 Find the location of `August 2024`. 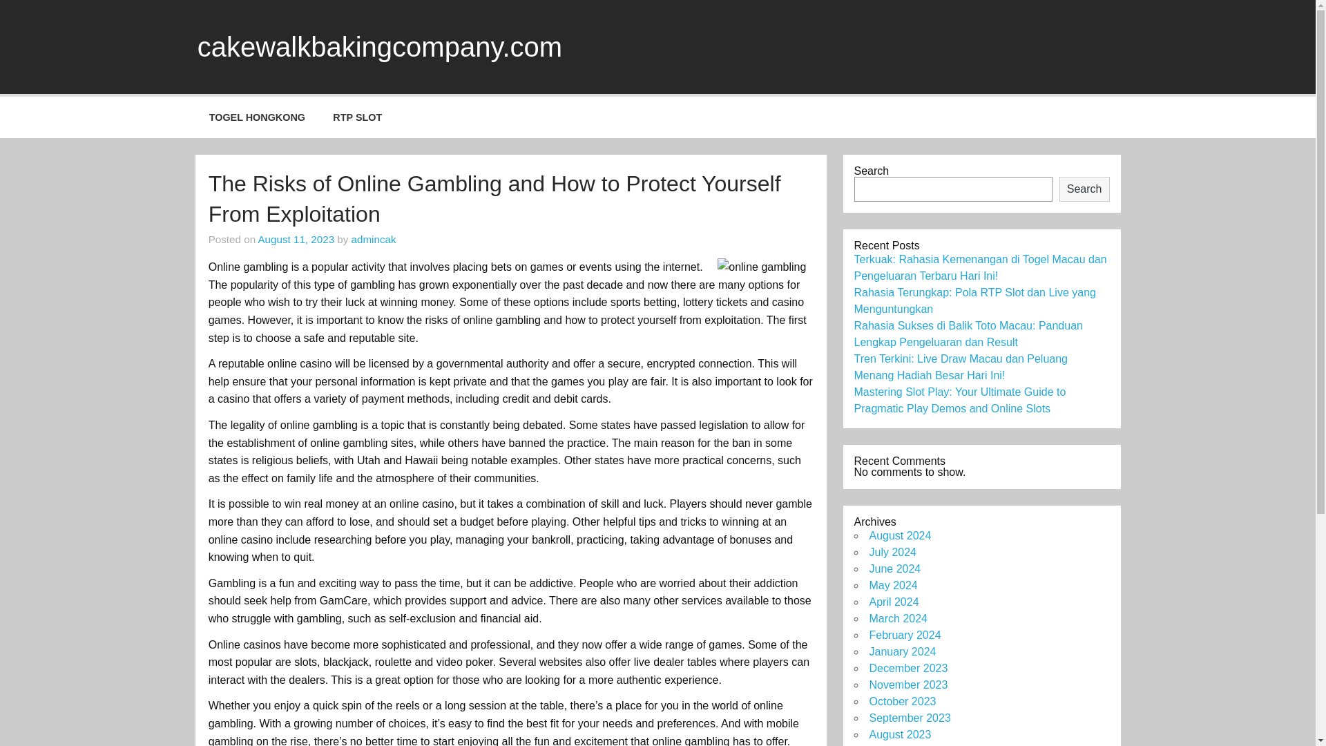

August 2024 is located at coordinates (899, 535).